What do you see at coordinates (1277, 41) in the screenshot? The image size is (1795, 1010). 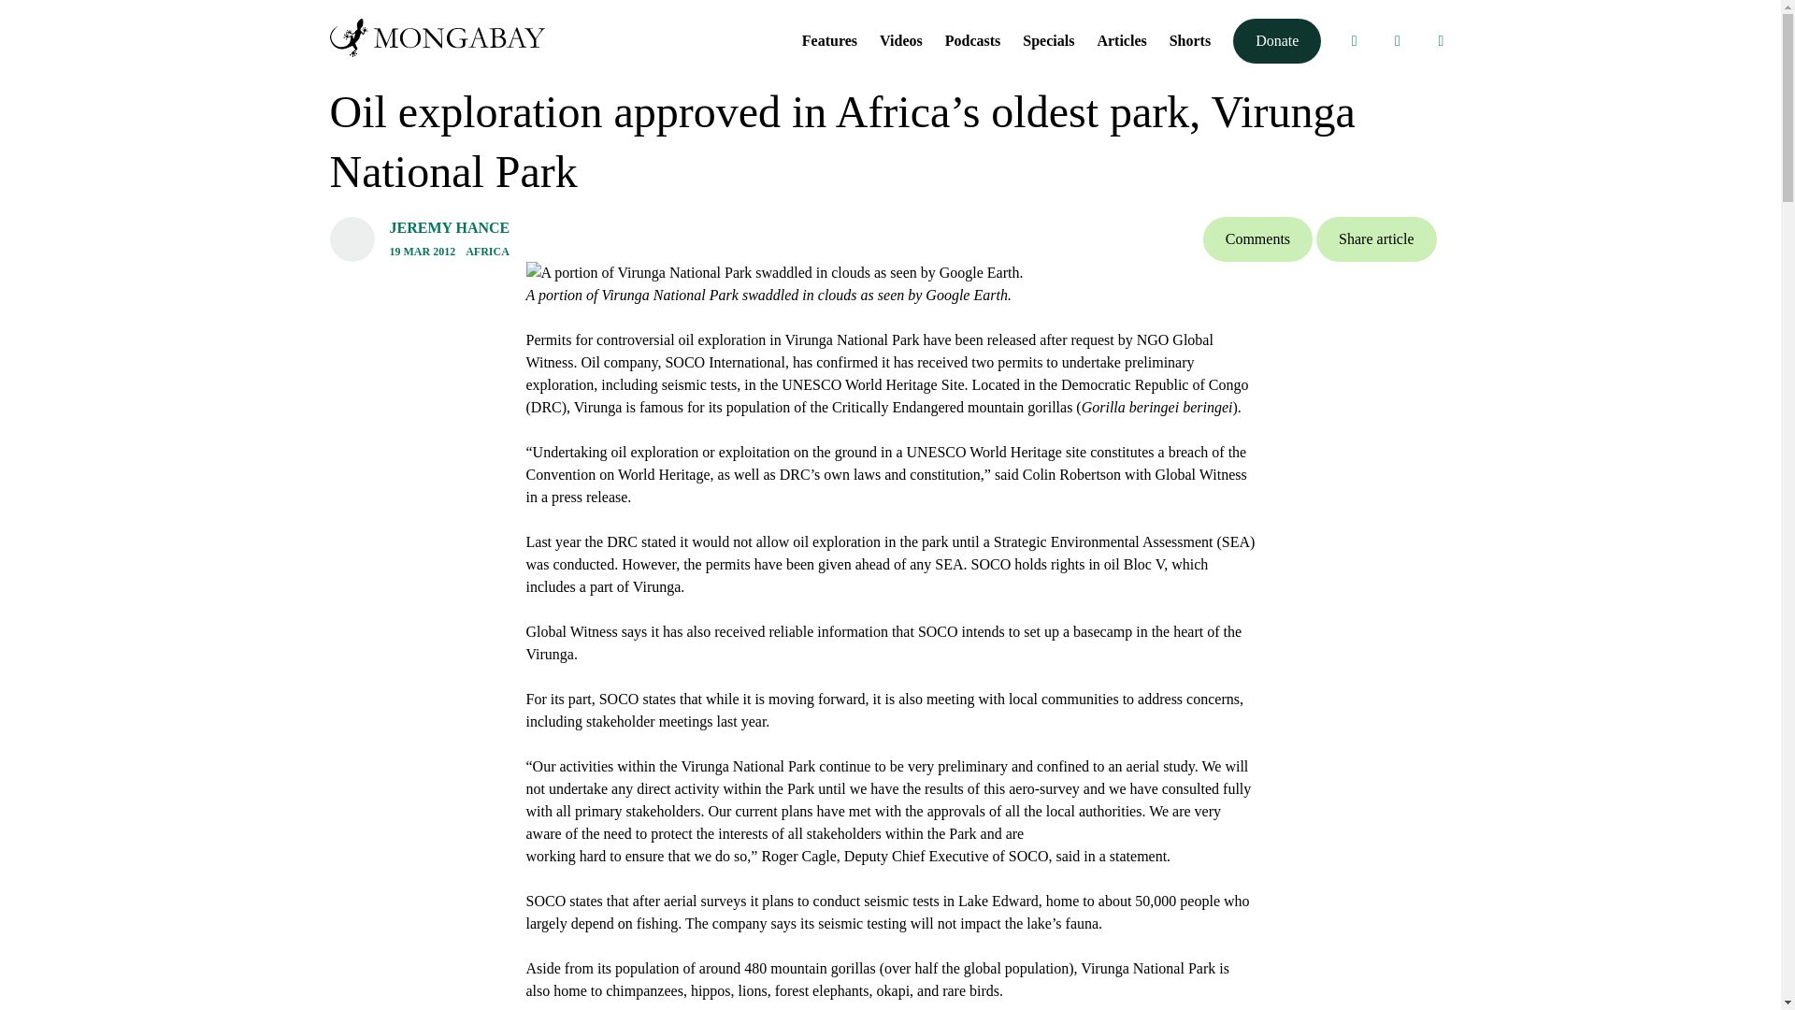 I see `Donate` at bounding box center [1277, 41].